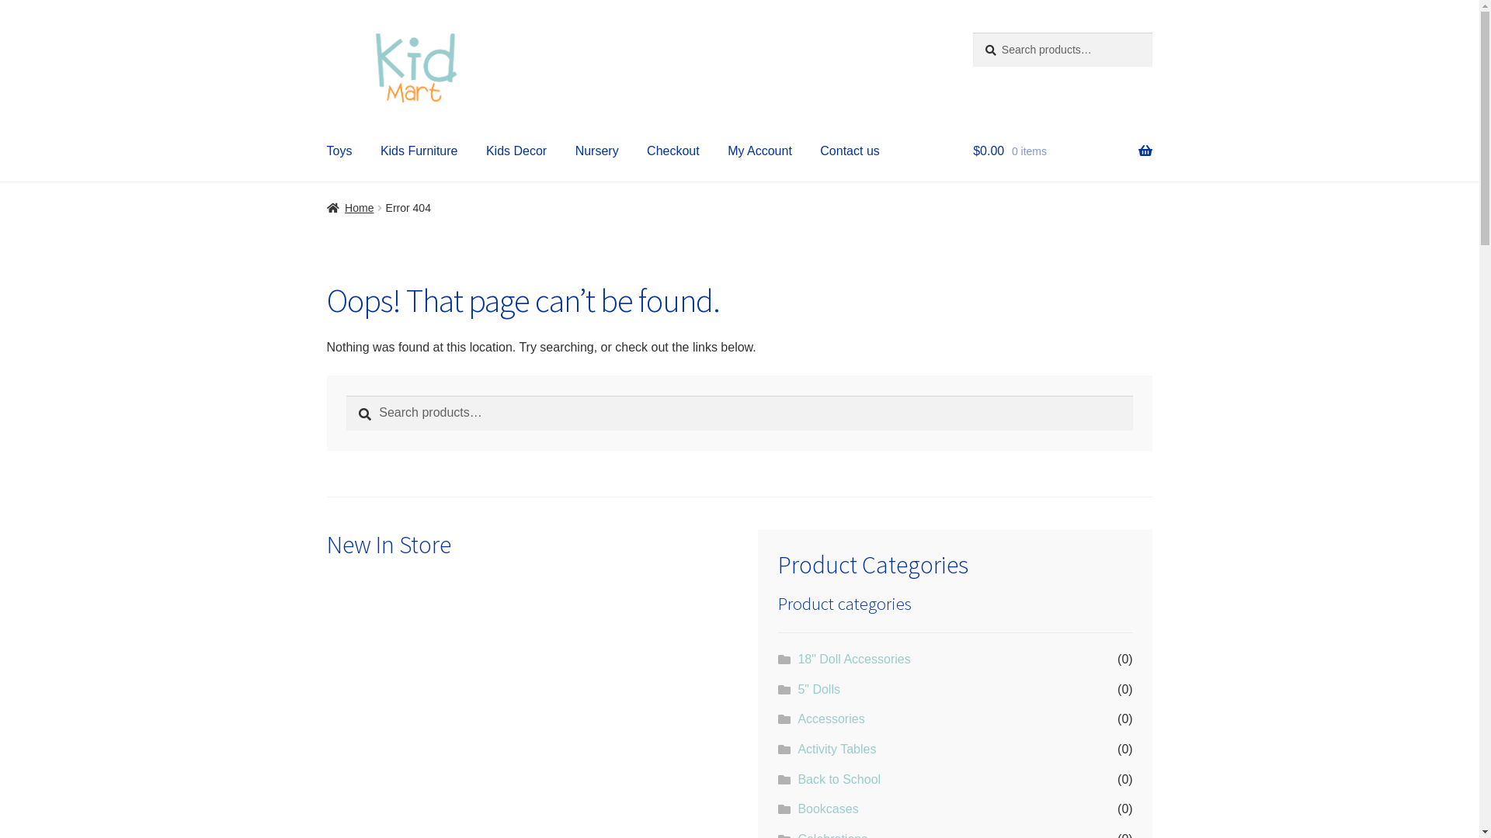 The width and height of the screenshot is (1491, 838). What do you see at coordinates (326, 33) in the screenshot?
I see `Skip to navigation` at bounding box center [326, 33].